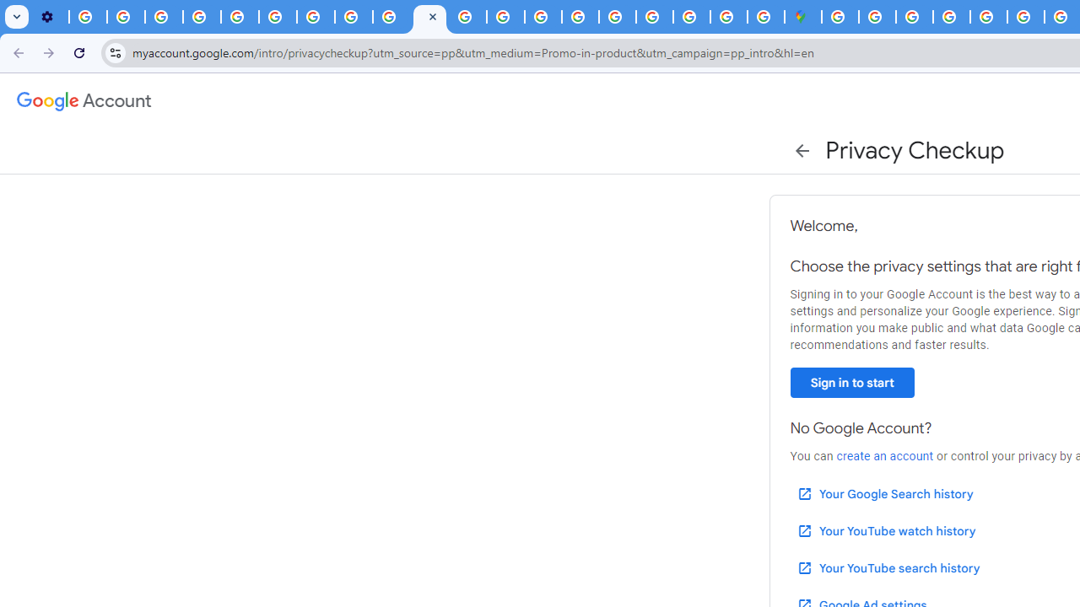 This screenshot has height=607, width=1080. I want to click on Your YouTube search history, so click(888, 567).